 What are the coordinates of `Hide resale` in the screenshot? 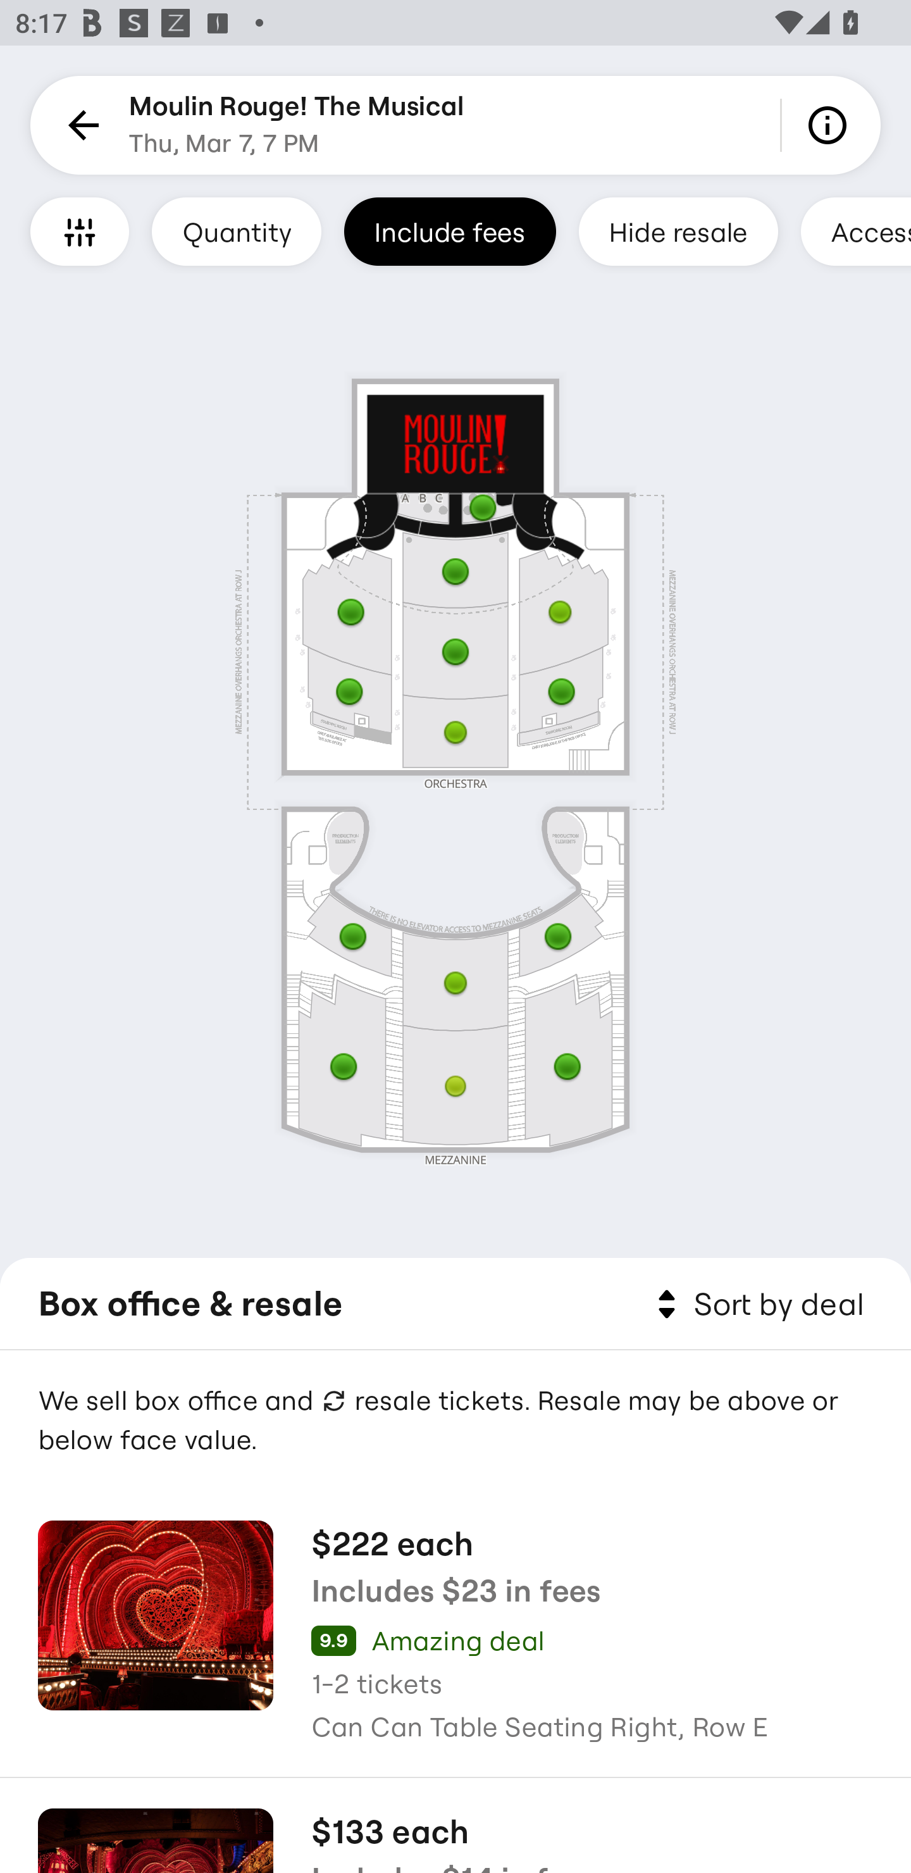 It's located at (678, 231).